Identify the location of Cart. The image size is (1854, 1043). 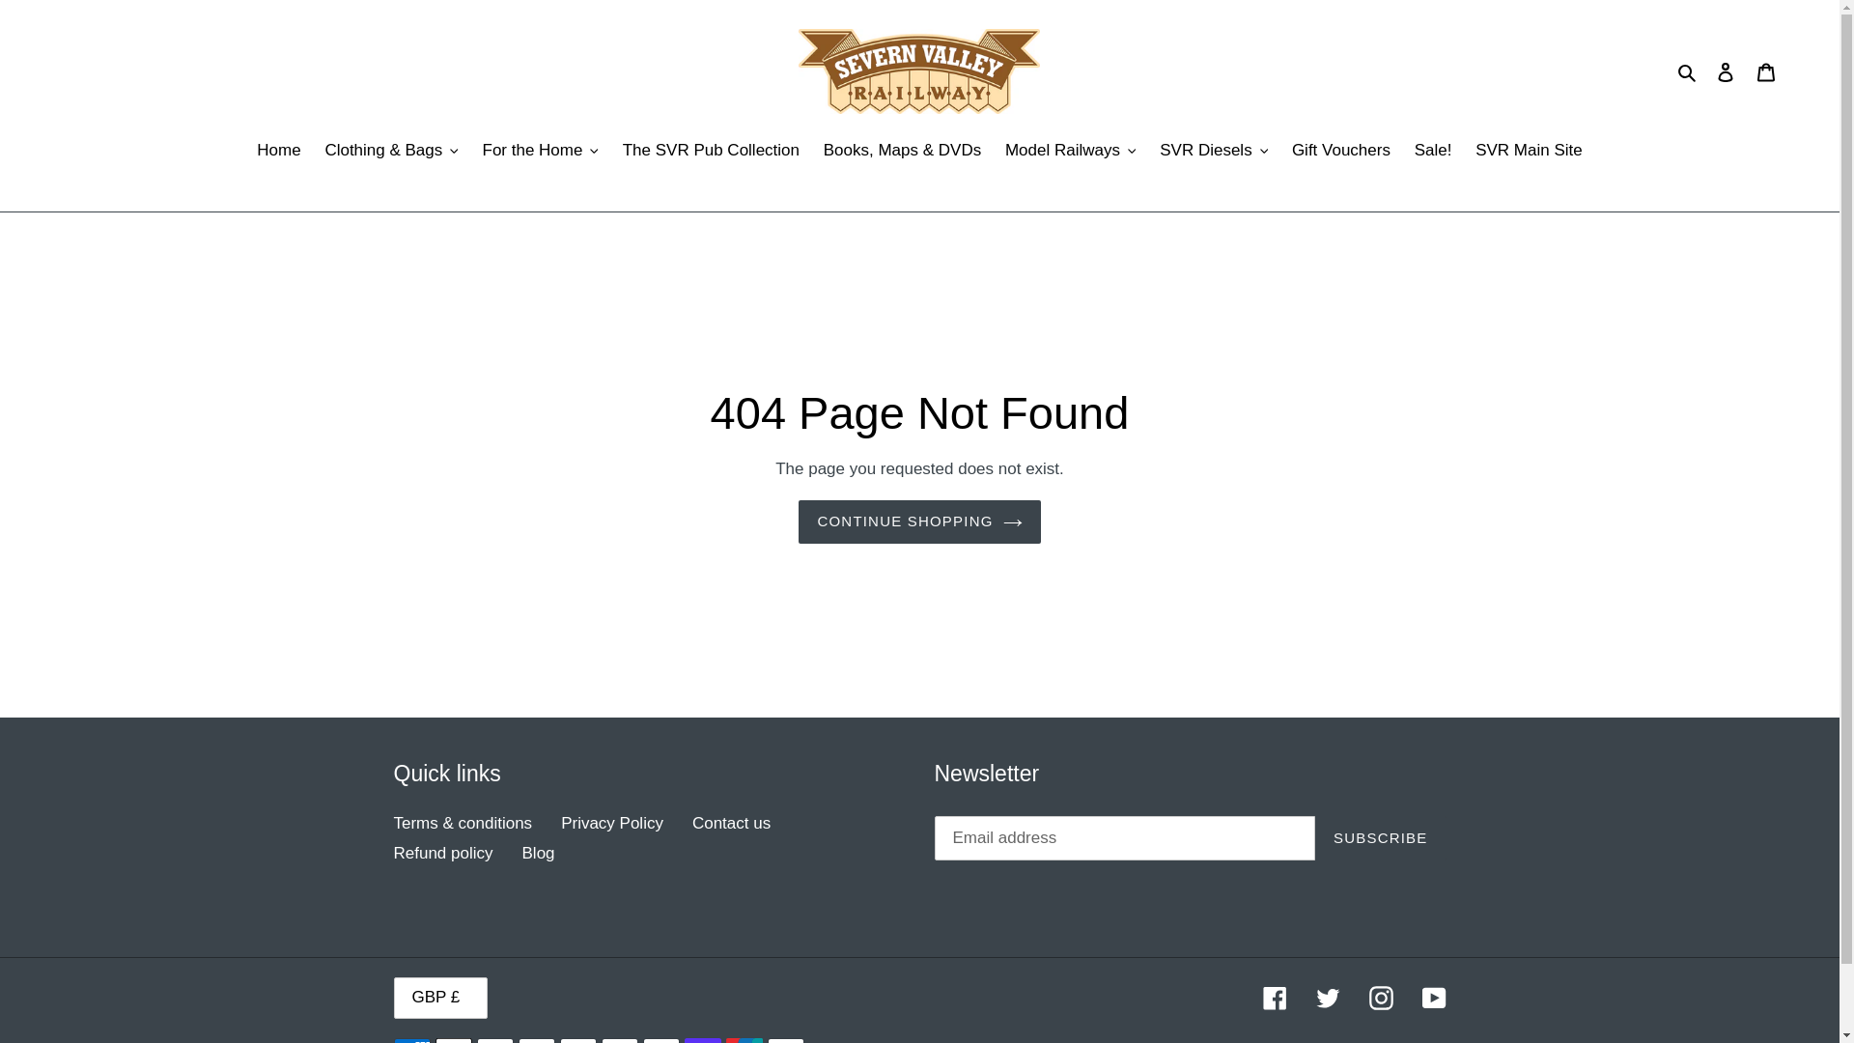
(1766, 71).